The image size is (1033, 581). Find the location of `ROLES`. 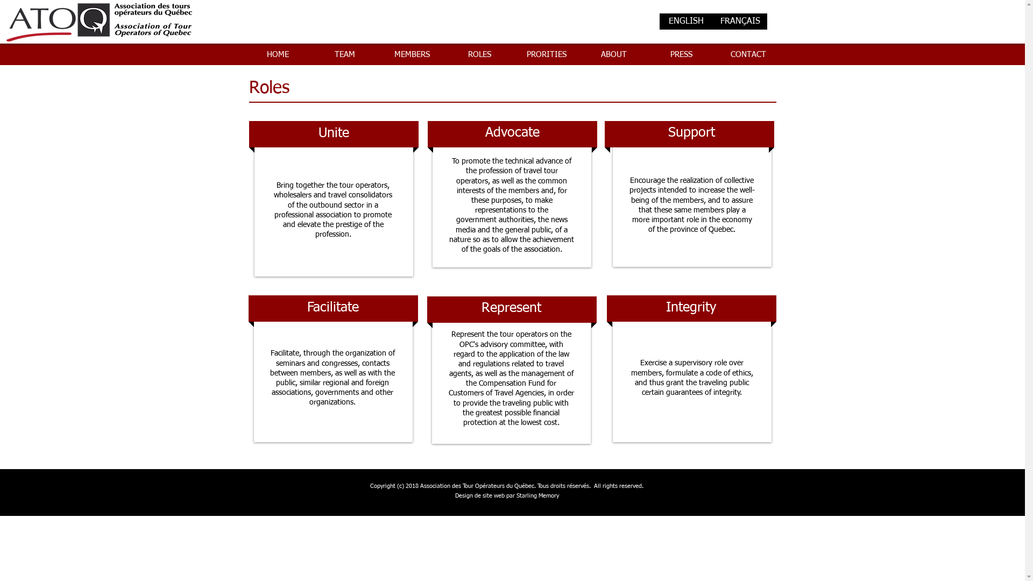

ROLES is located at coordinates (479, 54).